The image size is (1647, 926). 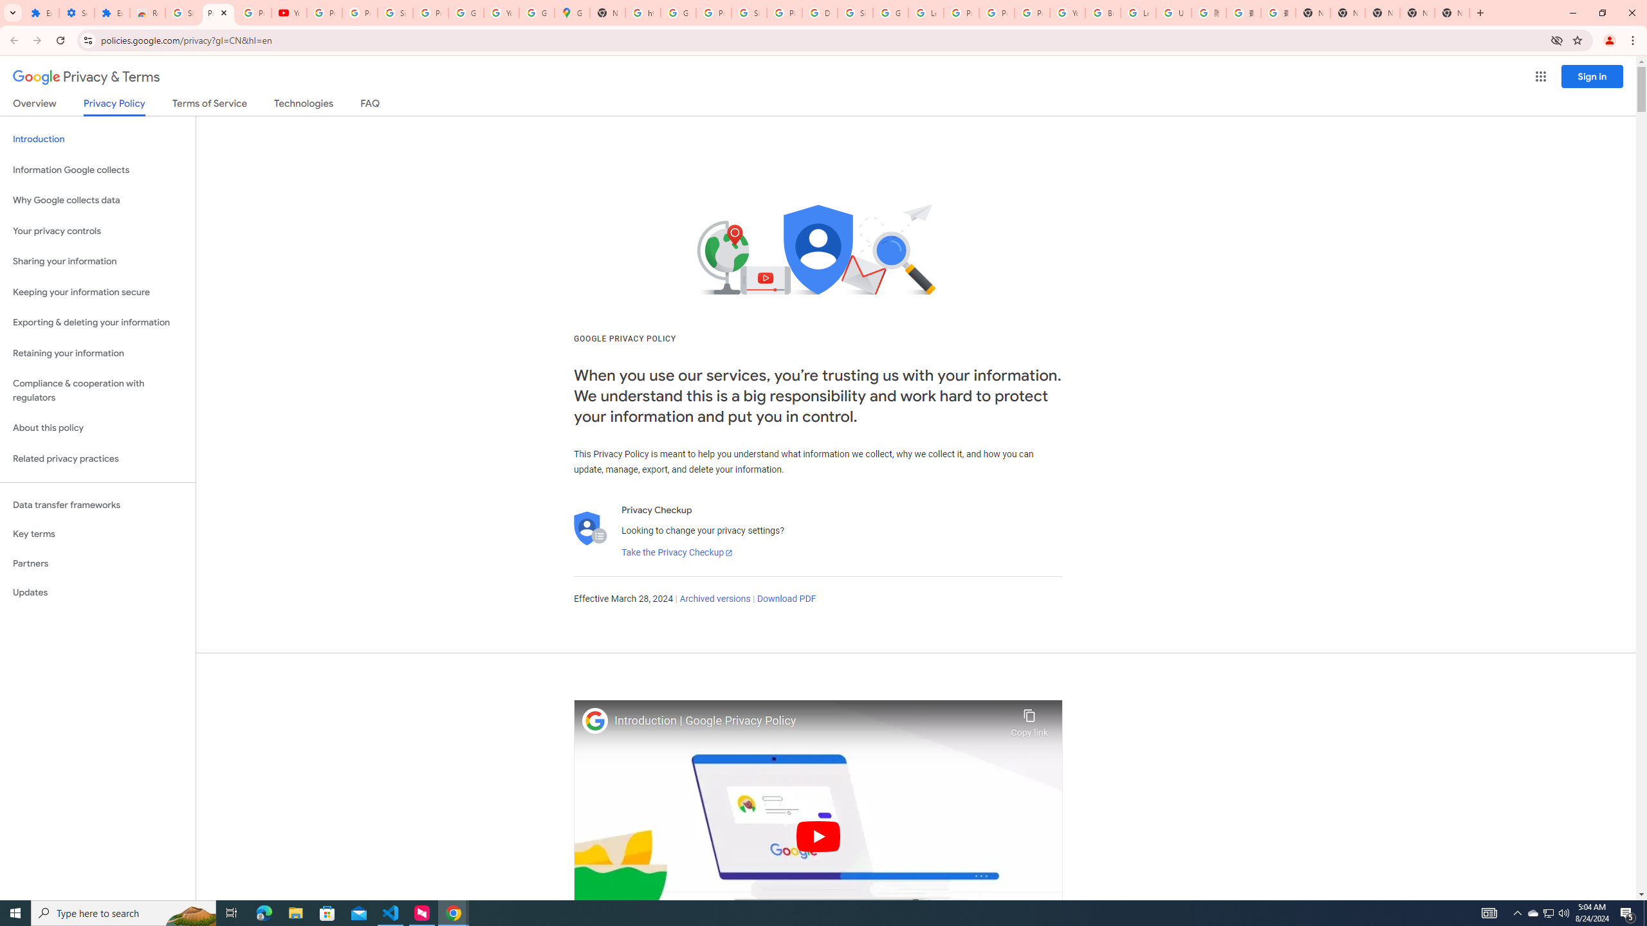 What do you see at coordinates (501, 13) in the screenshot?
I see `YouTube` at bounding box center [501, 13].